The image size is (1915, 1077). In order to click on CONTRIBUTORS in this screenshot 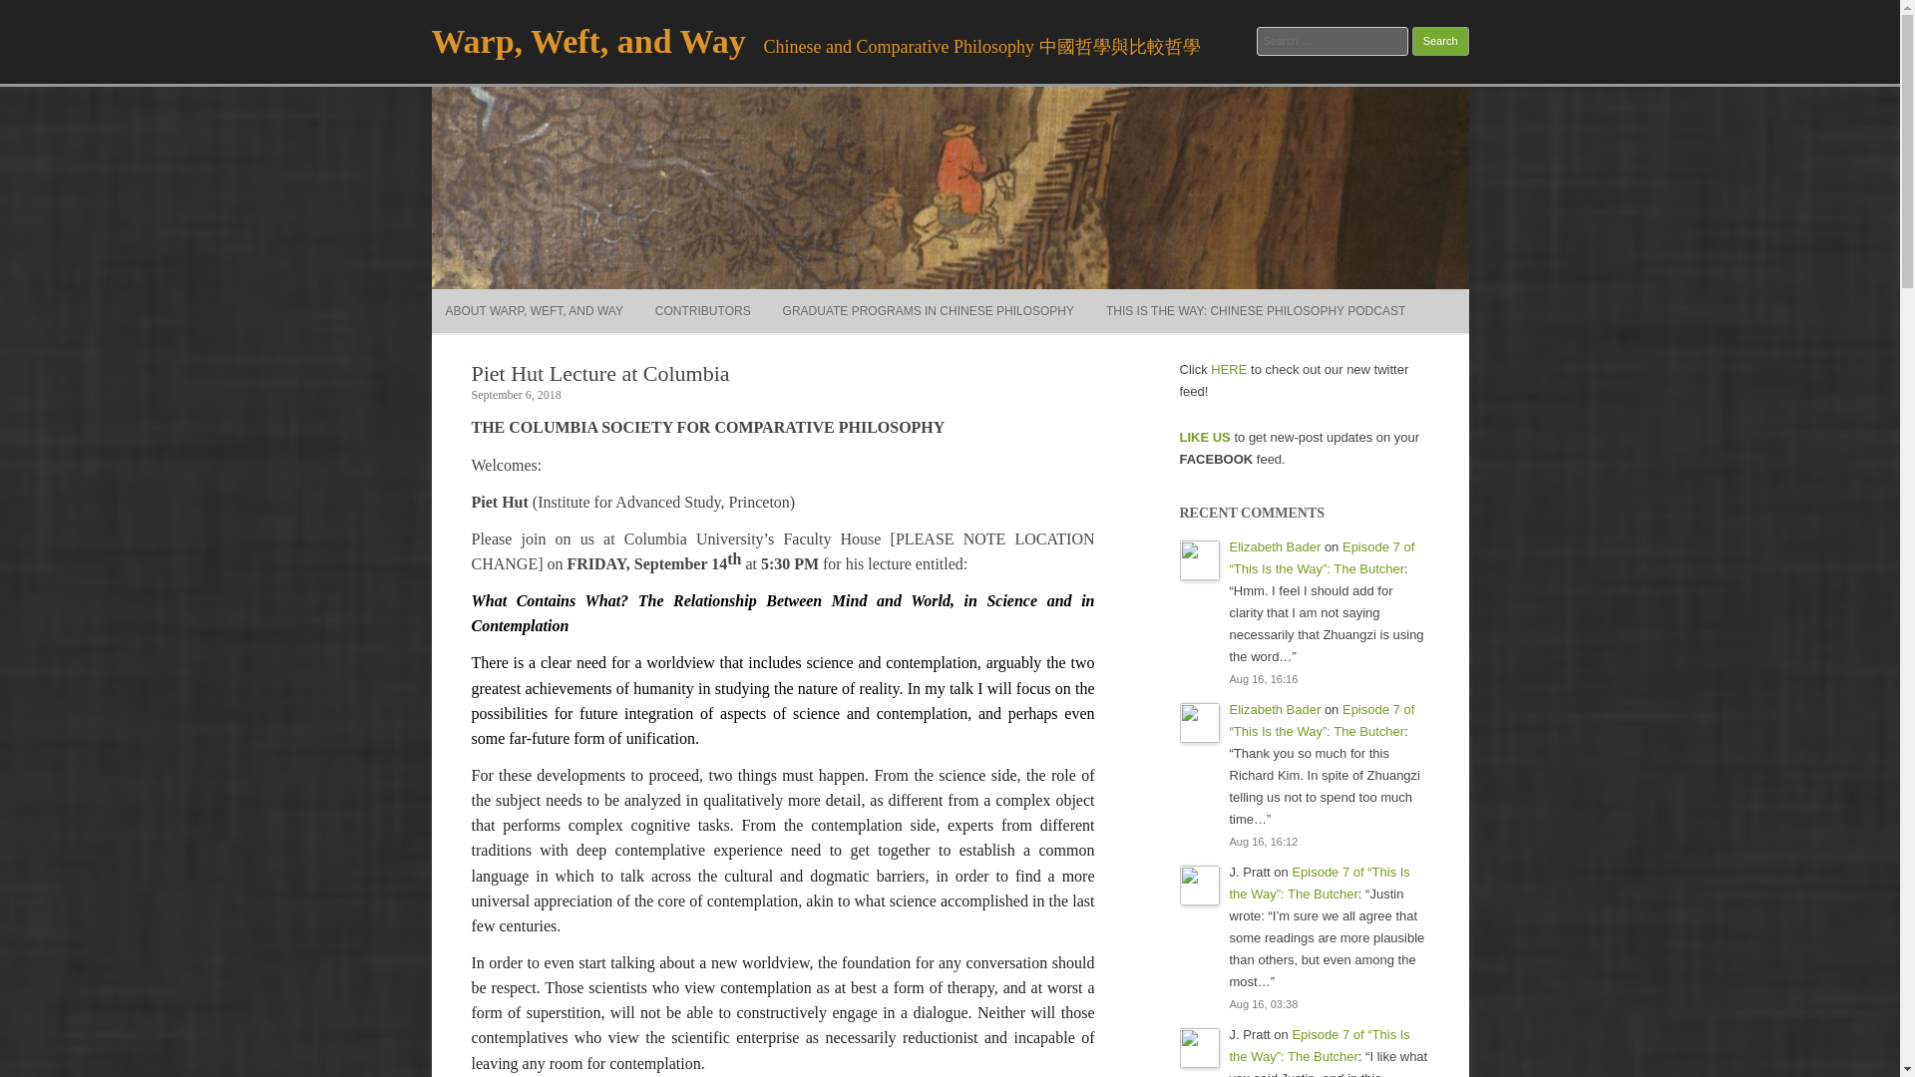, I will do `click(702, 311)`.